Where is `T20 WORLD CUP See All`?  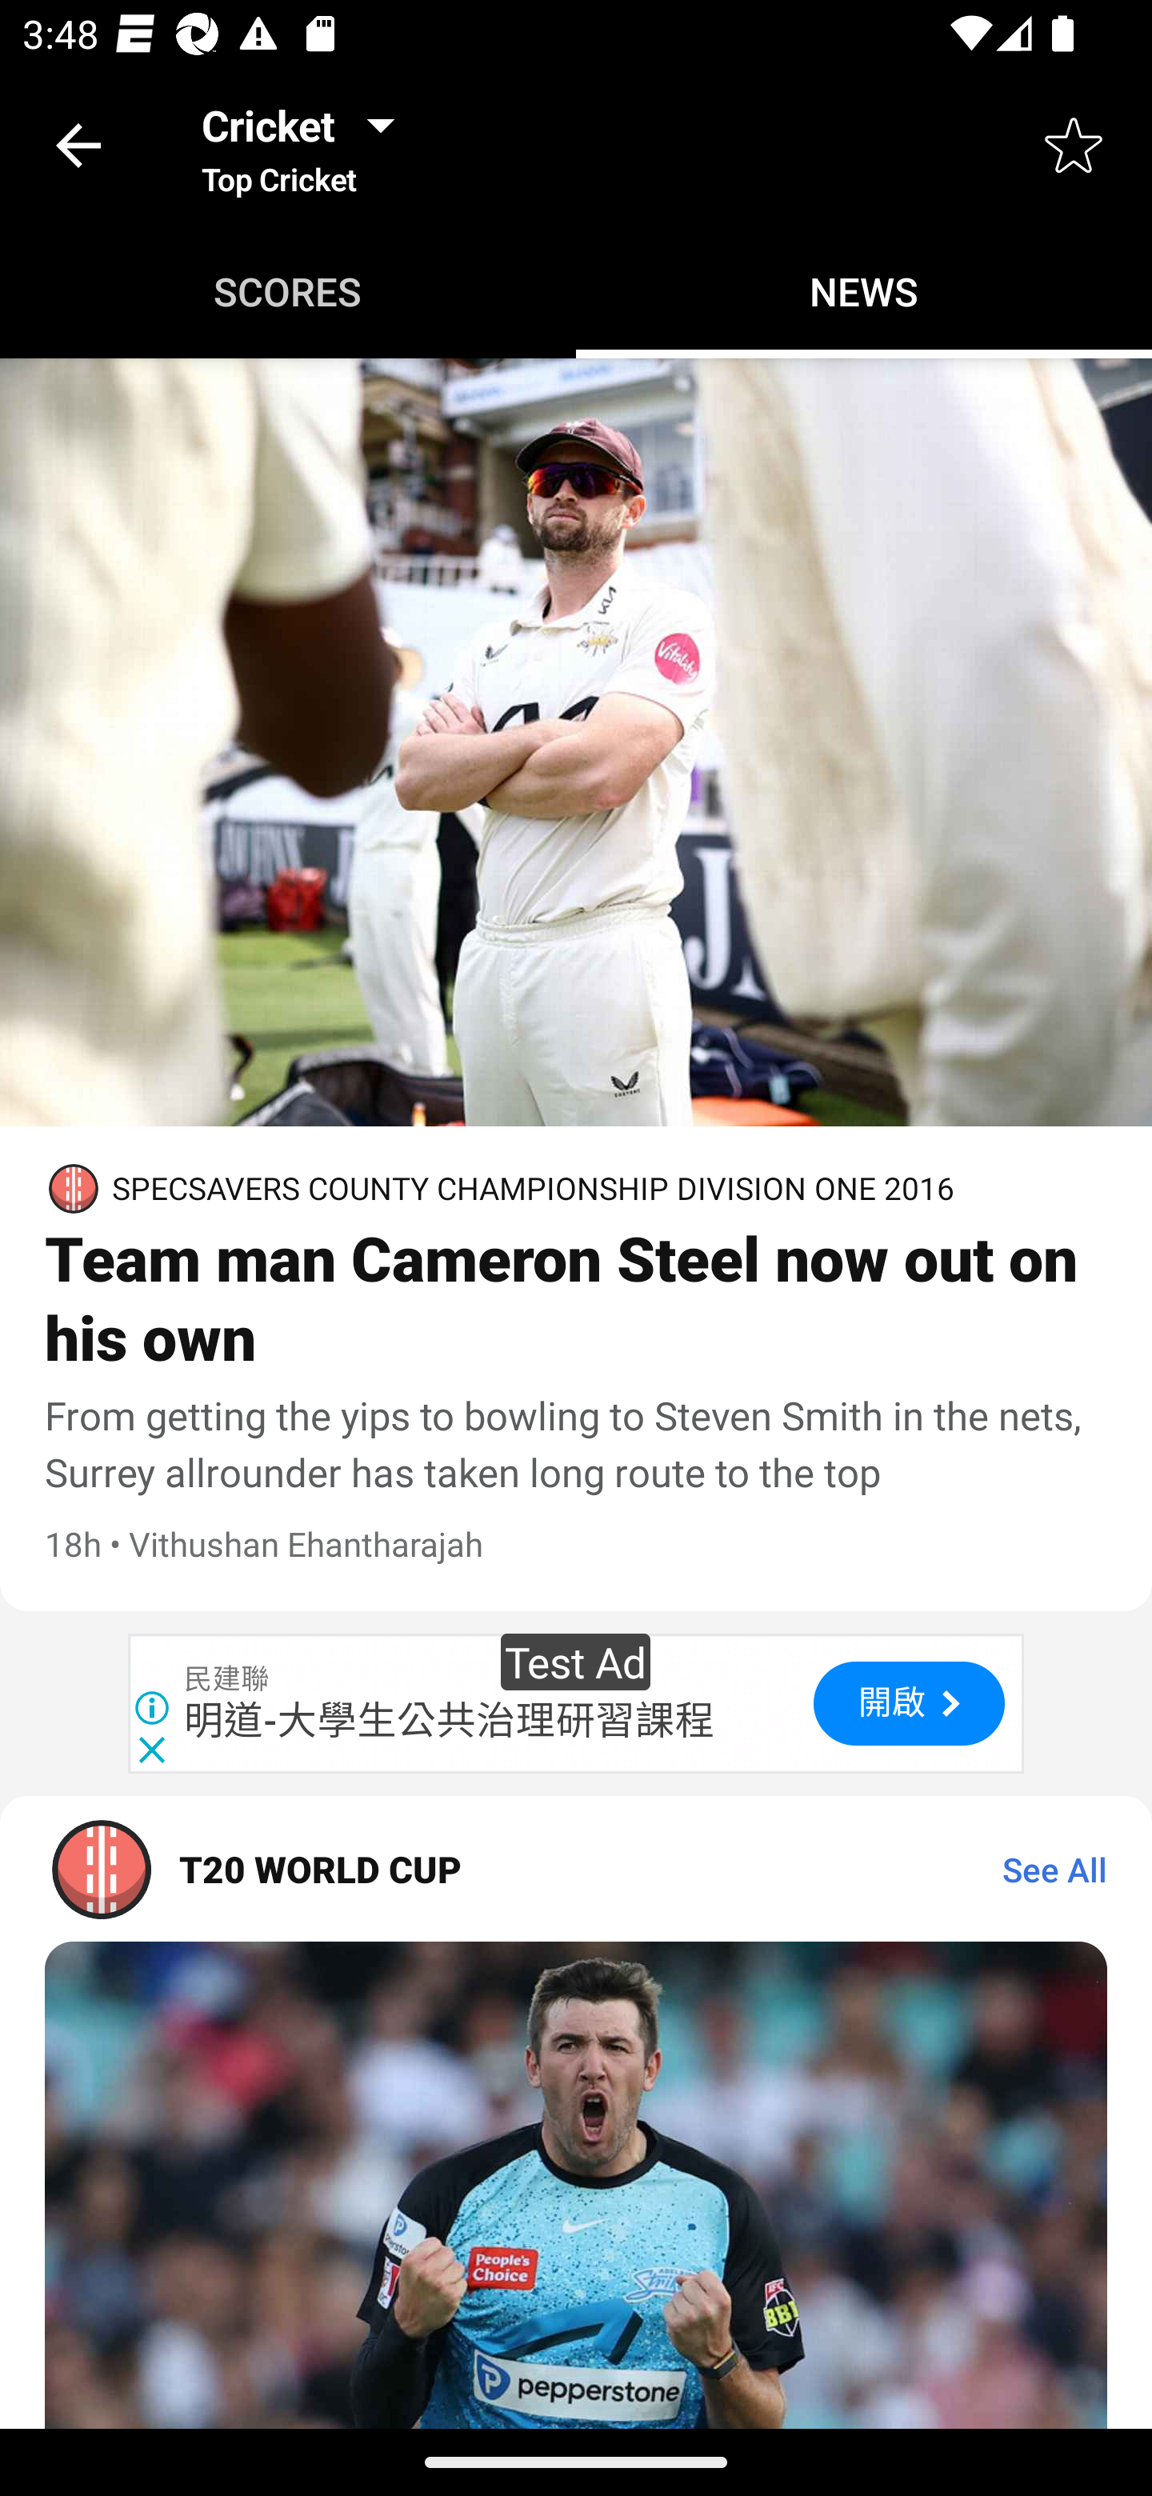
T20 WORLD CUP See All is located at coordinates (576, 1869).